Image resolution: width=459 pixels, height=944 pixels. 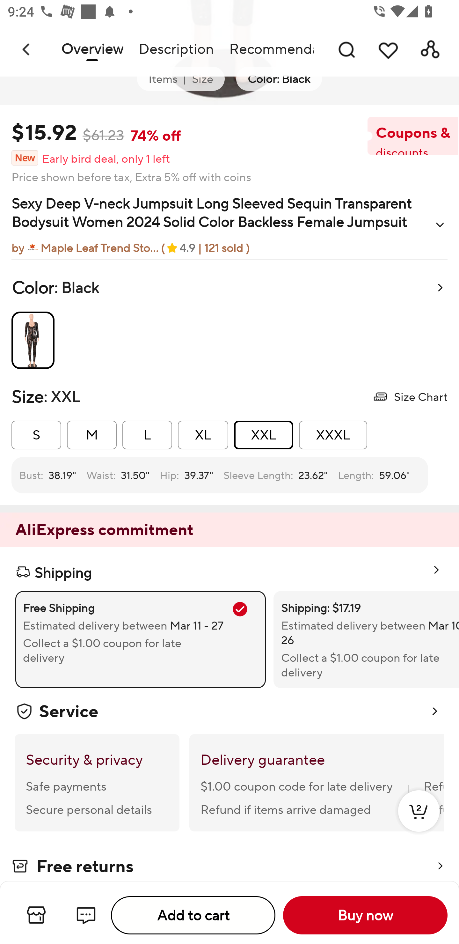 What do you see at coordinates (92, 435) in the screenshot?
I see `M` at bounding box center [92, 435].